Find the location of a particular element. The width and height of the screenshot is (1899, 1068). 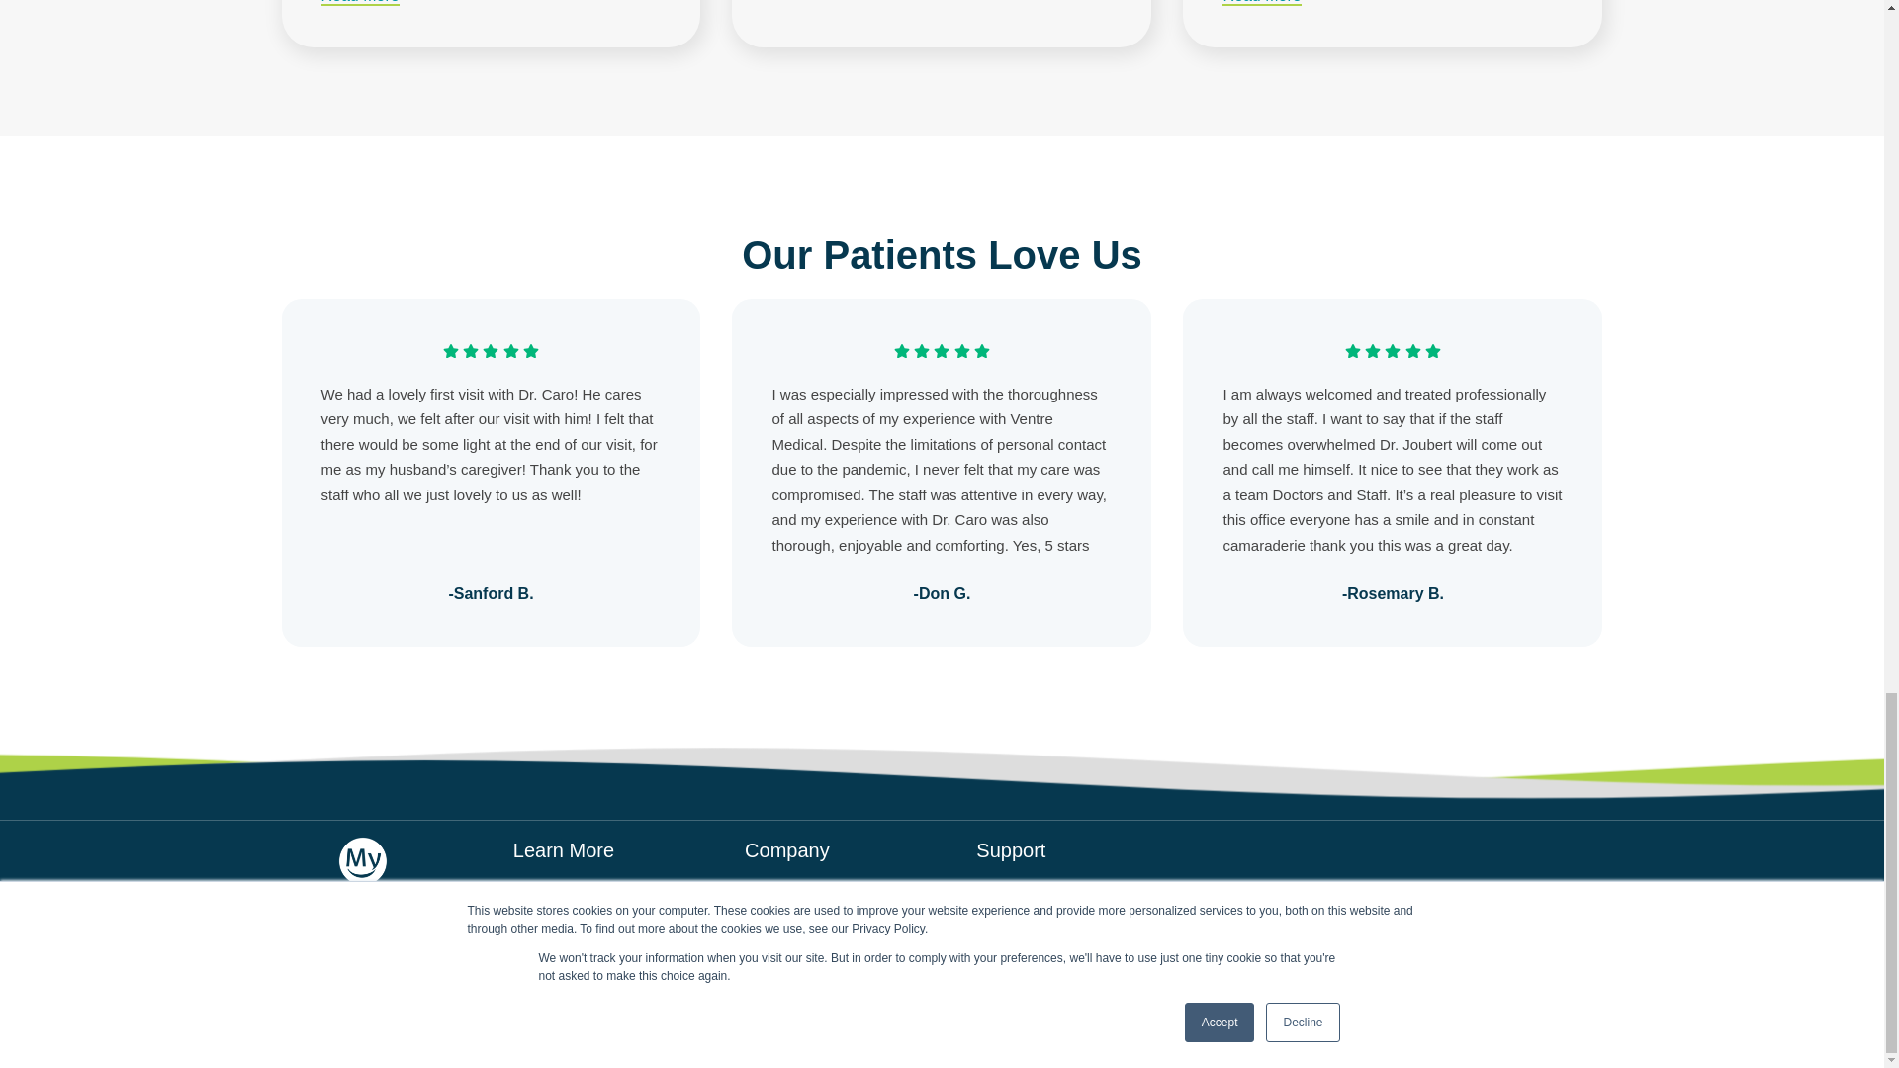

Read More is located at coordinates (360, 3).